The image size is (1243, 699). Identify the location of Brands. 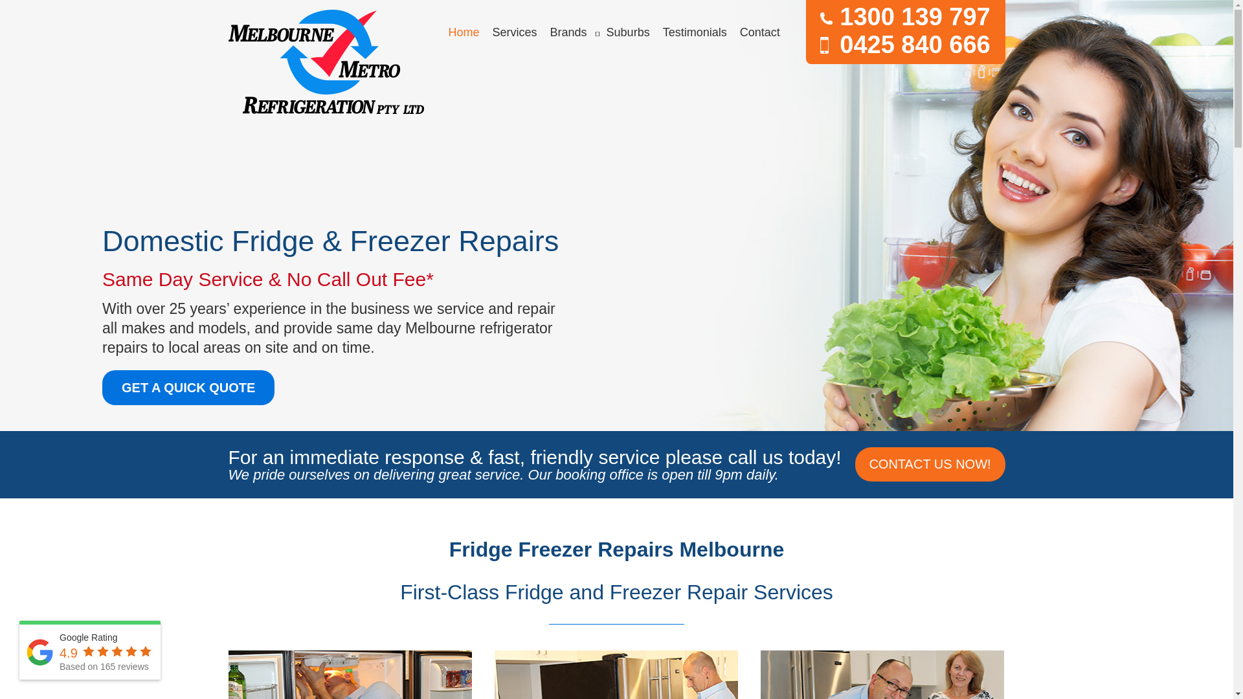
(568, 32).